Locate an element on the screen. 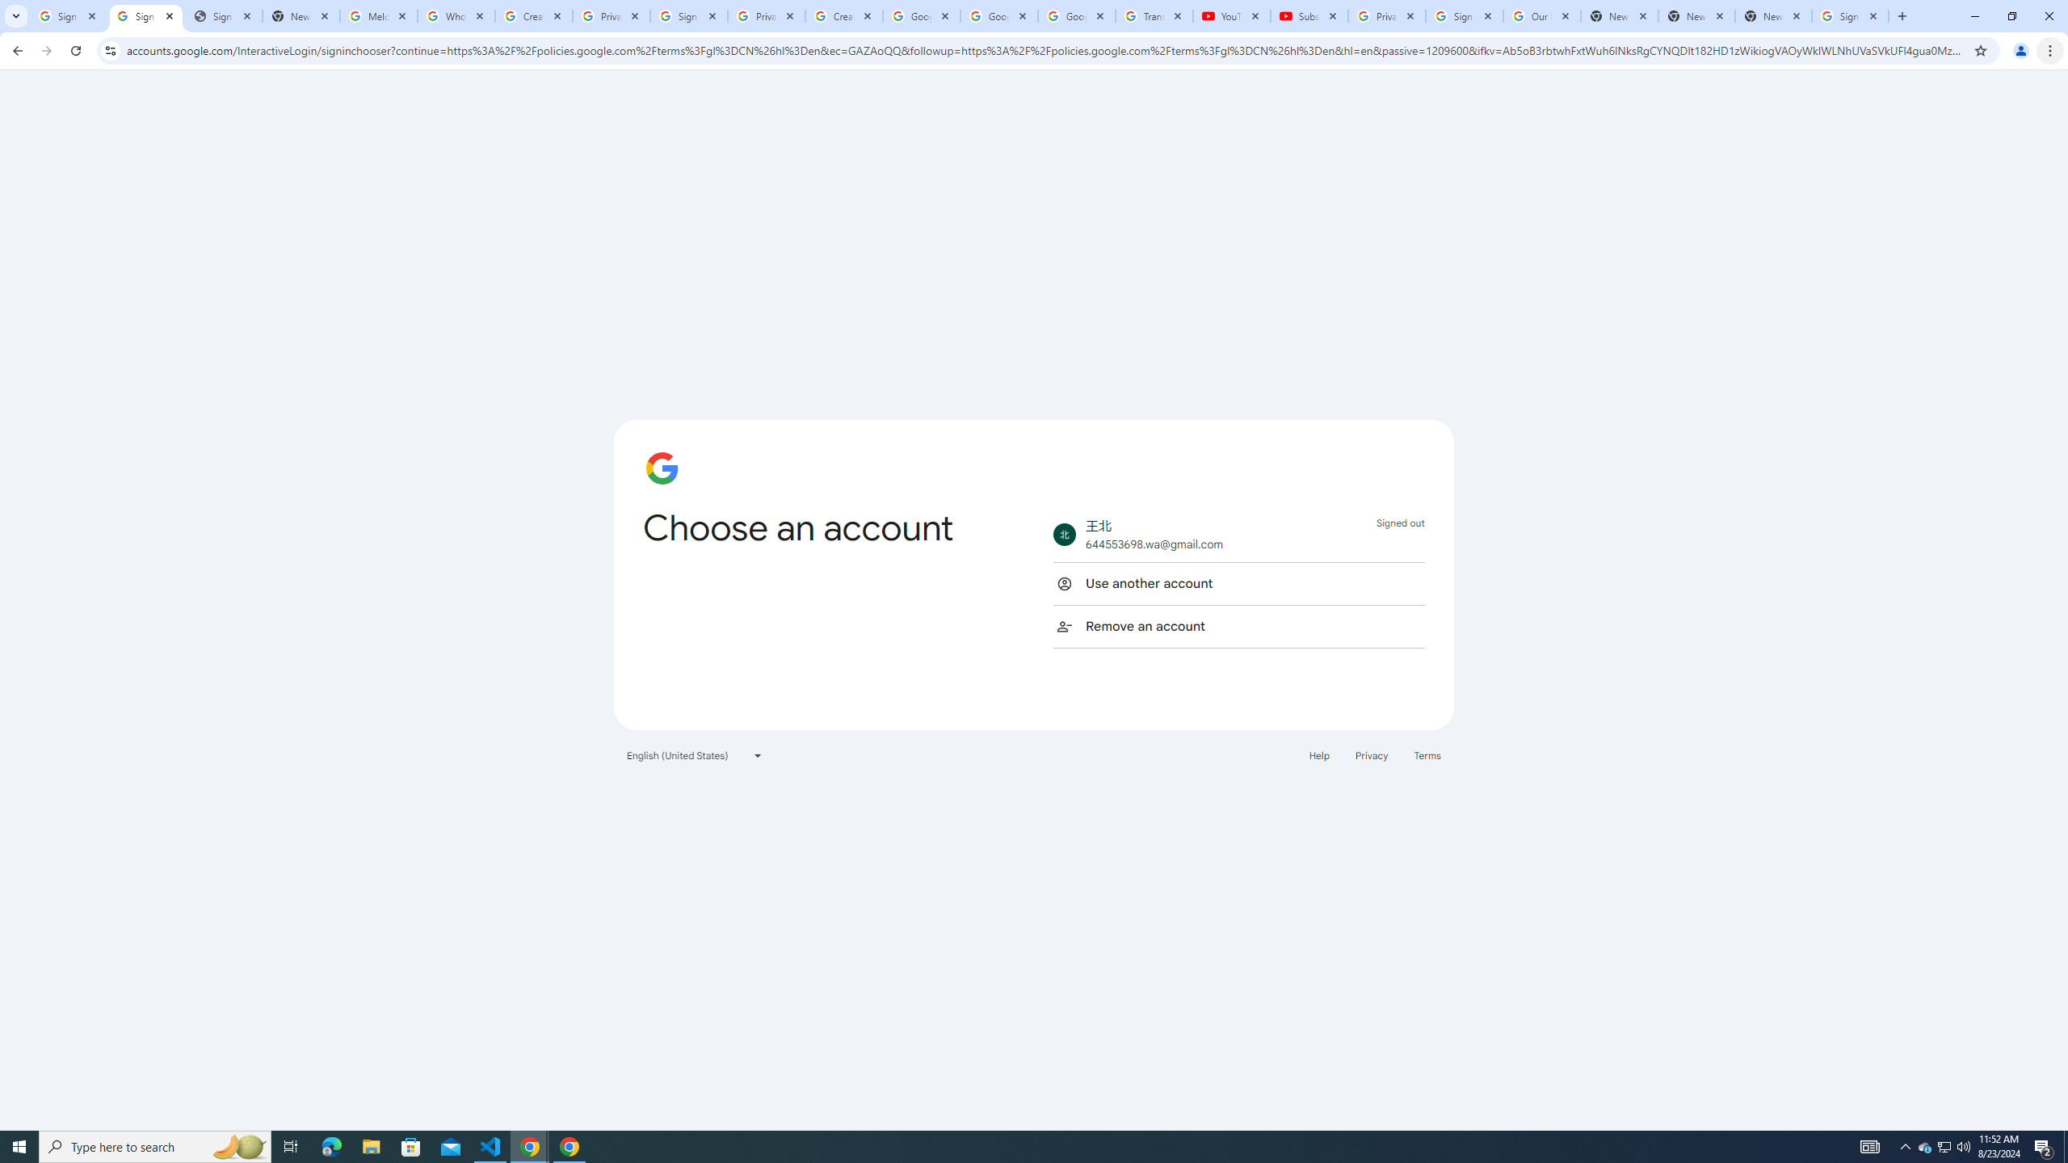 The height and width of the screenshot is (1163, 2068). Create your Google Account is located at coordinates (843, 16).